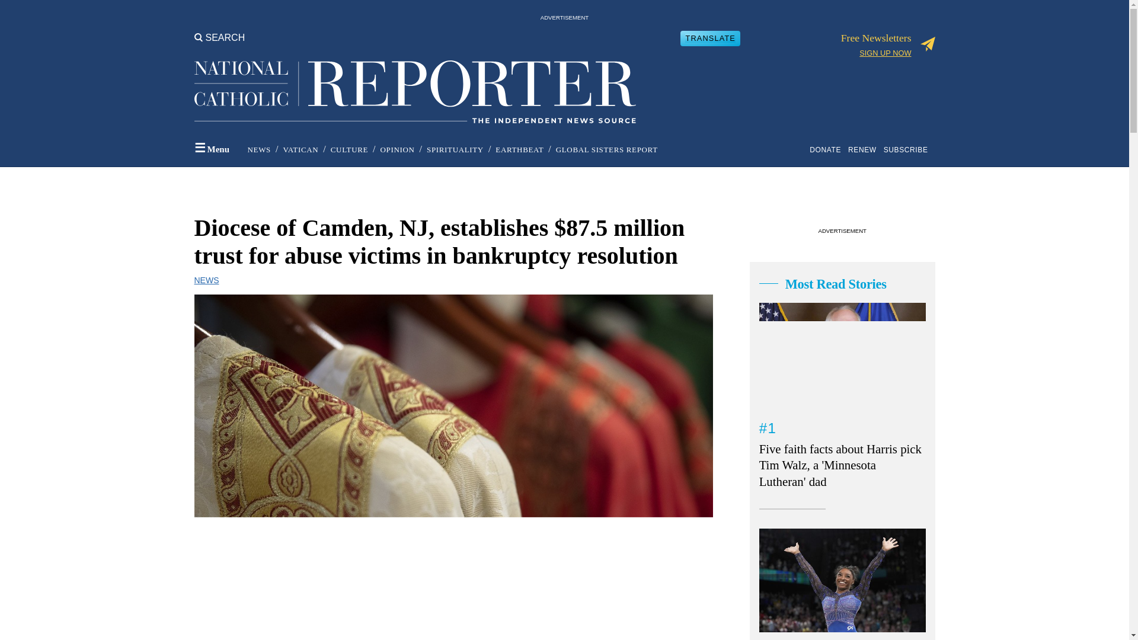 This screenshot has width=1138, height=640. I want to click on VATICAN, so click(300, 149).